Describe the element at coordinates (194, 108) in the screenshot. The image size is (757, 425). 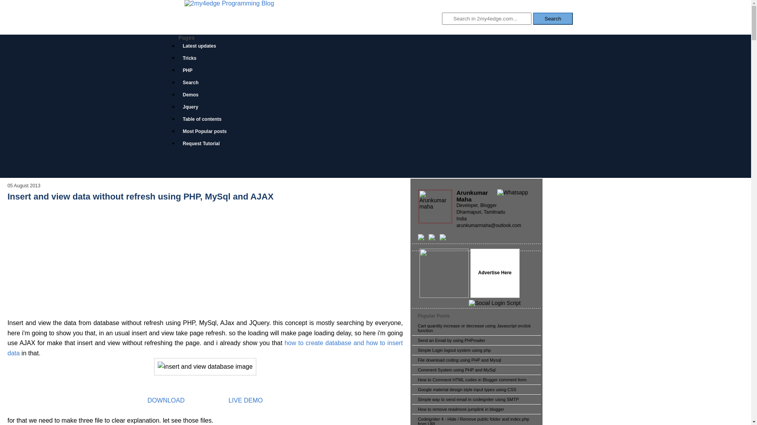
I see `Jquery` at that location.